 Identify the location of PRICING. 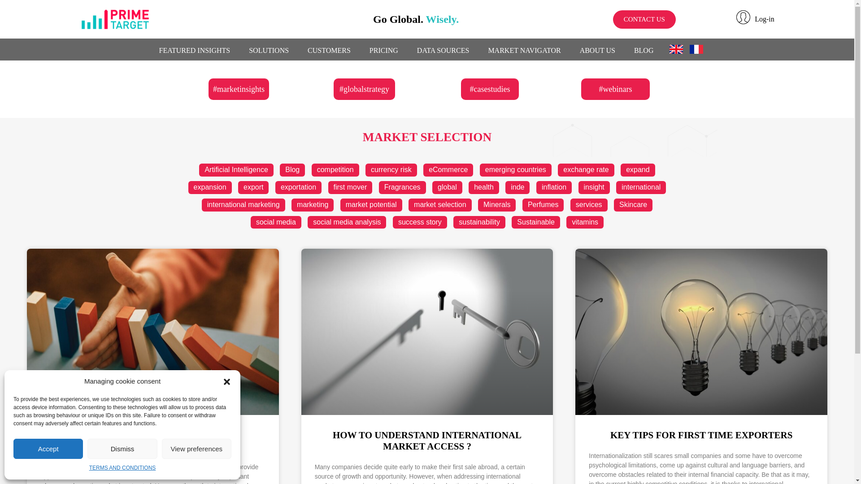
(384, 51).